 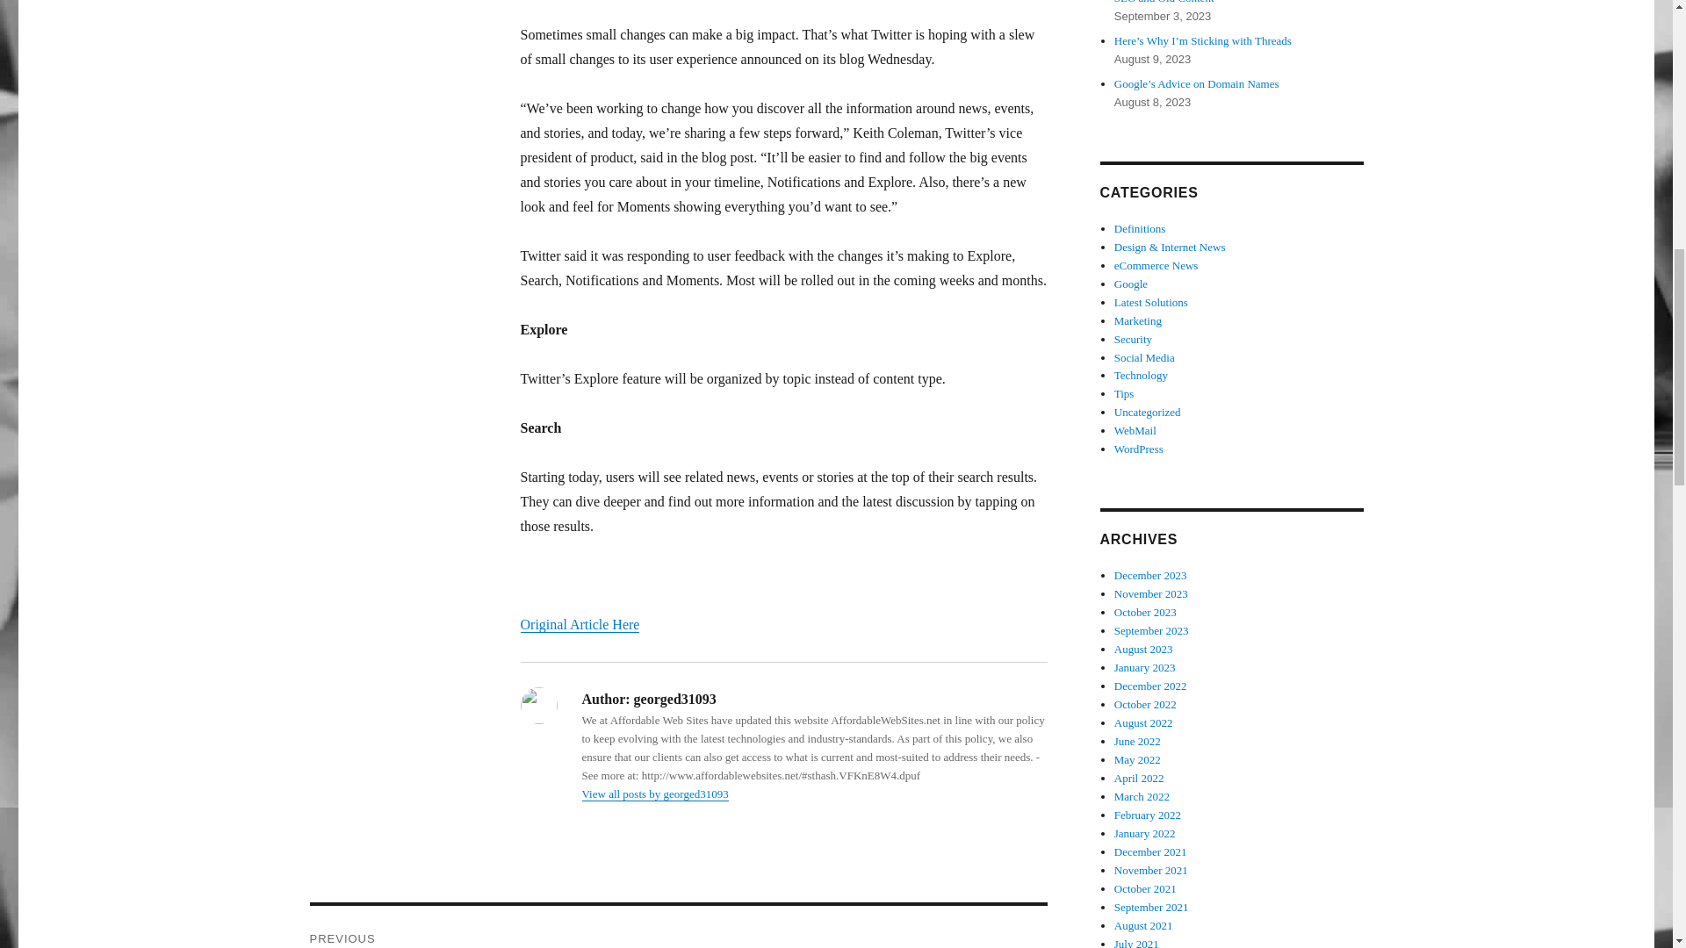 What do you see at coordinates (1142, 376) in the screenshot?
I see `Technology` at bounding box center [1142, 376].